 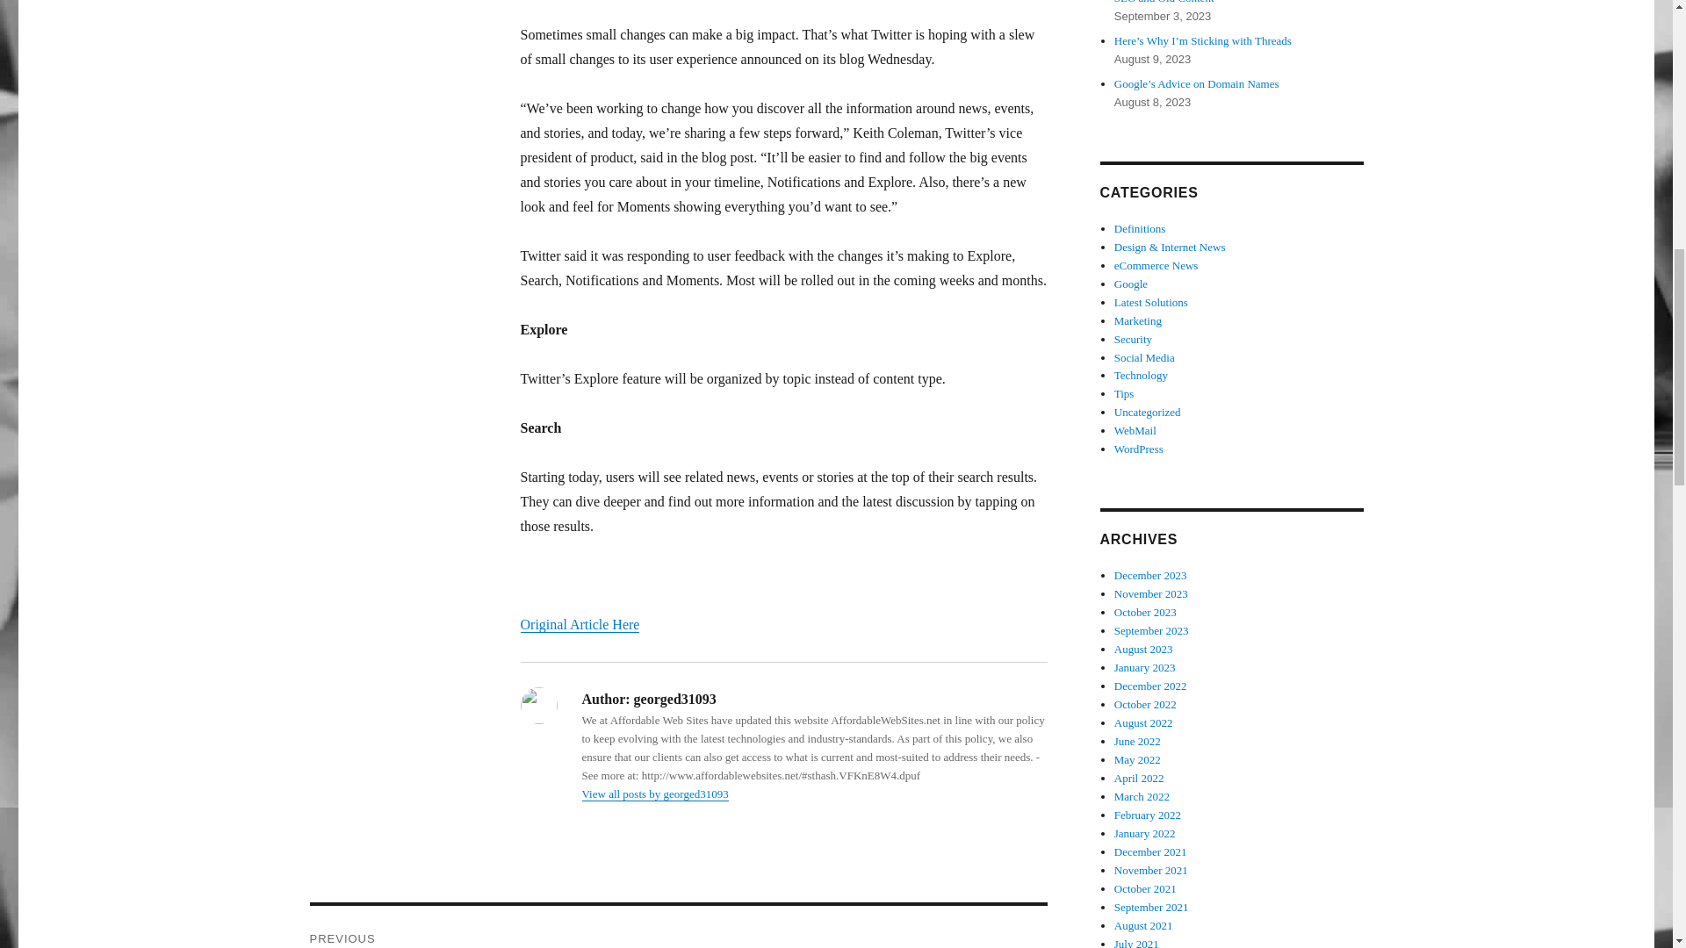 What do you see at coordinates (1142, 376) in the screenshot?
I see `Technology` at bounding box center [1142, 376].